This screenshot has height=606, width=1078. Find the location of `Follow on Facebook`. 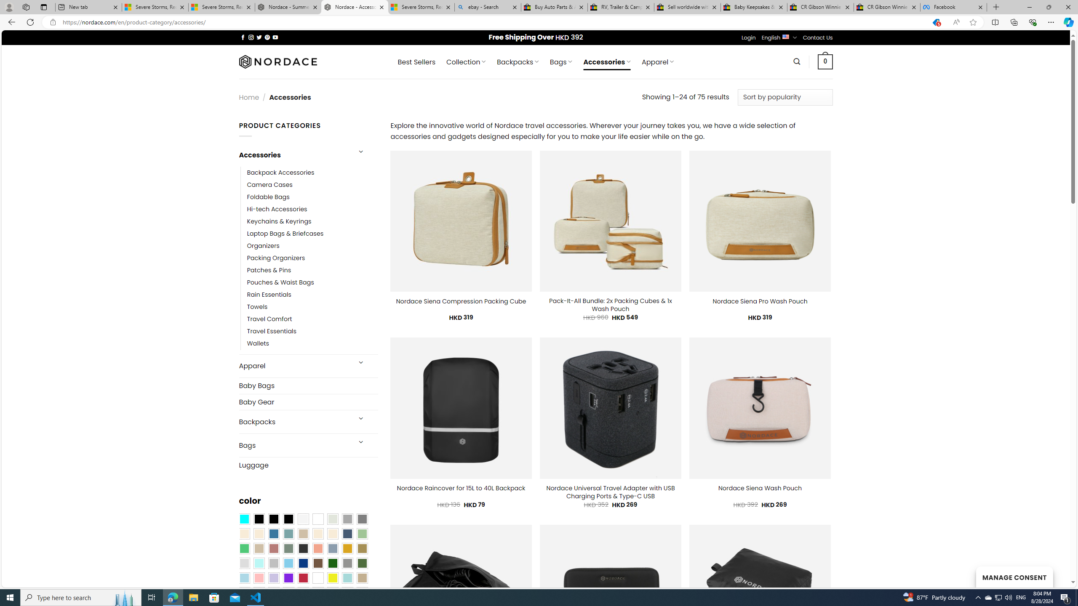

Follow on Facebook is located at coordinates (243, 37).